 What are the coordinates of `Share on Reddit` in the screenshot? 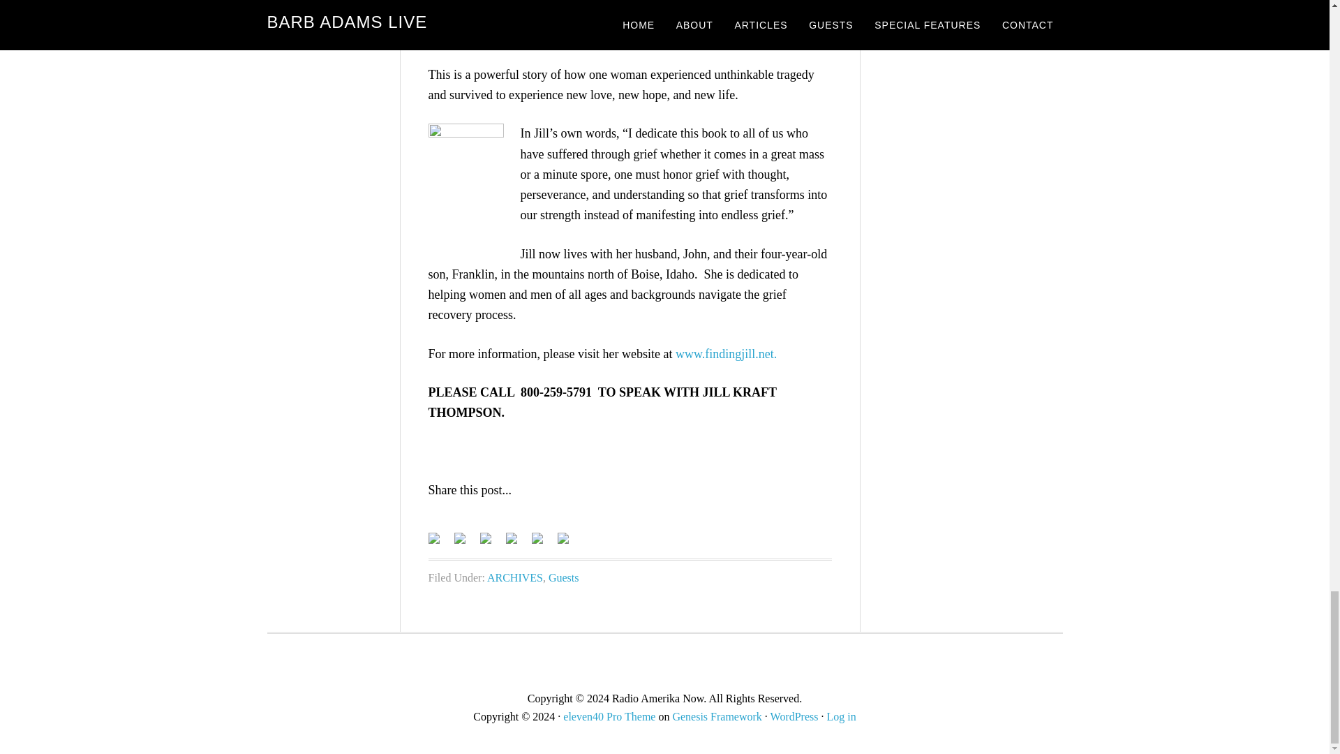 It's located at (486, 538).